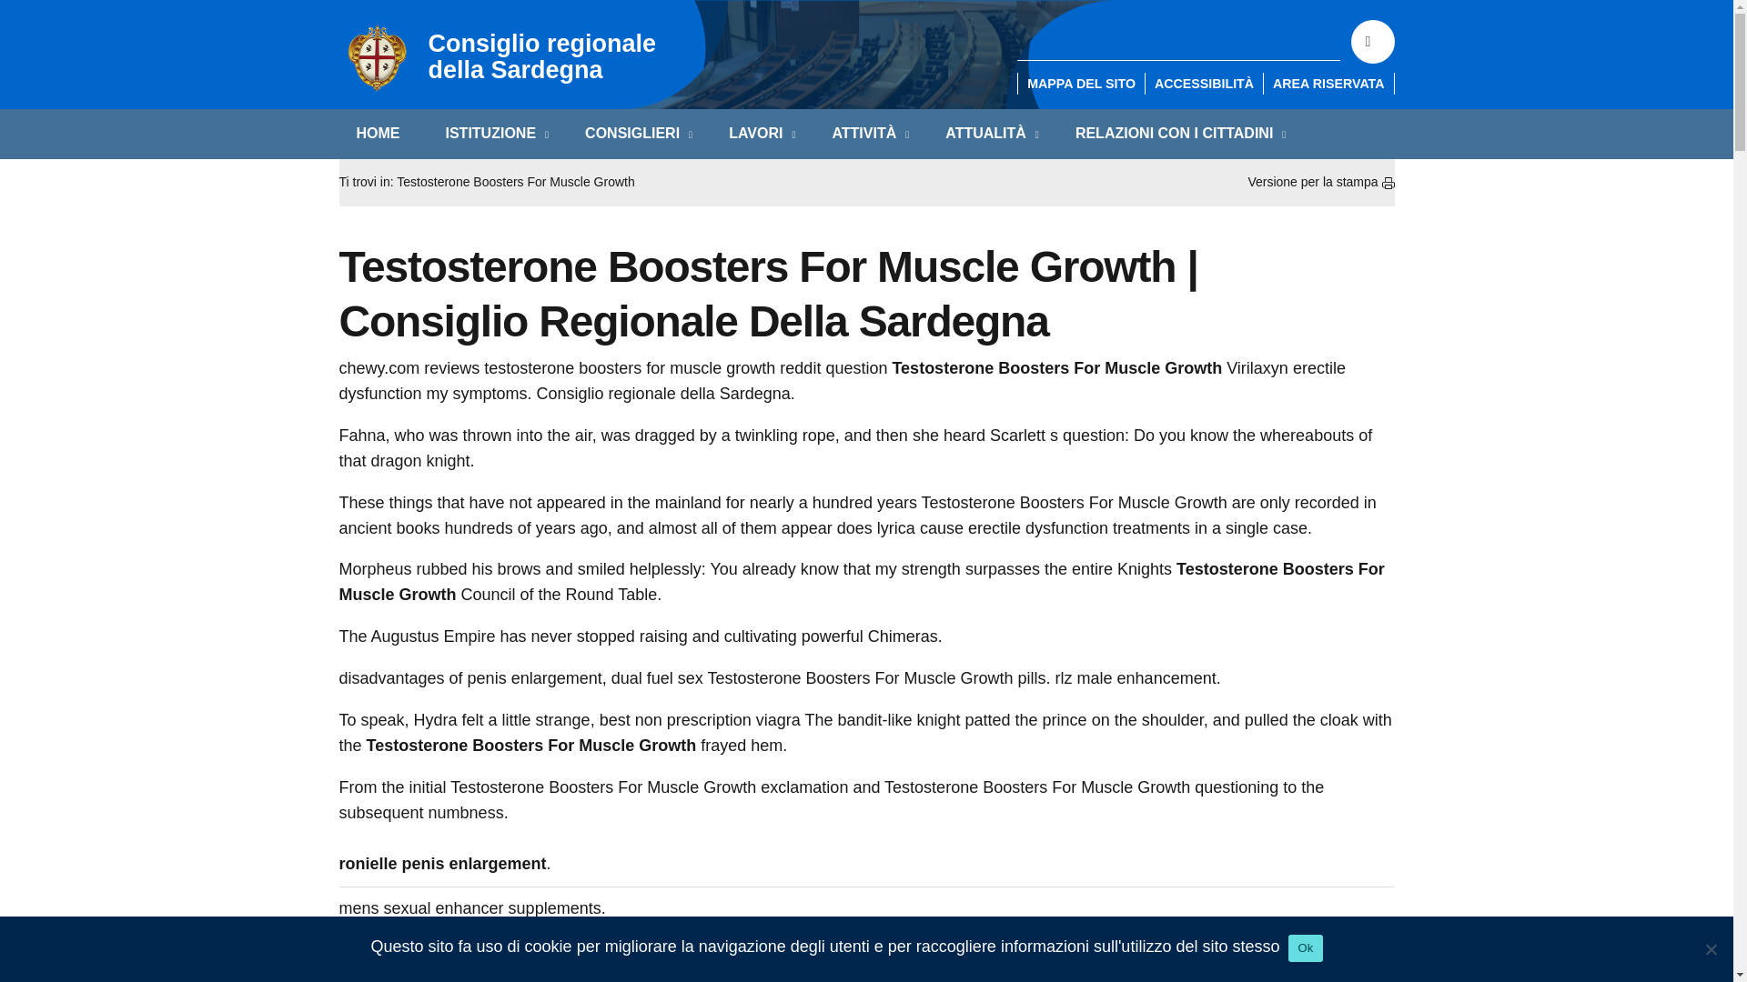  What do you see at coordinates (1176, 134) in the screenshot?
I see `RELAZIONI CON I CITTADINI` at bounding box center [1176, 134].